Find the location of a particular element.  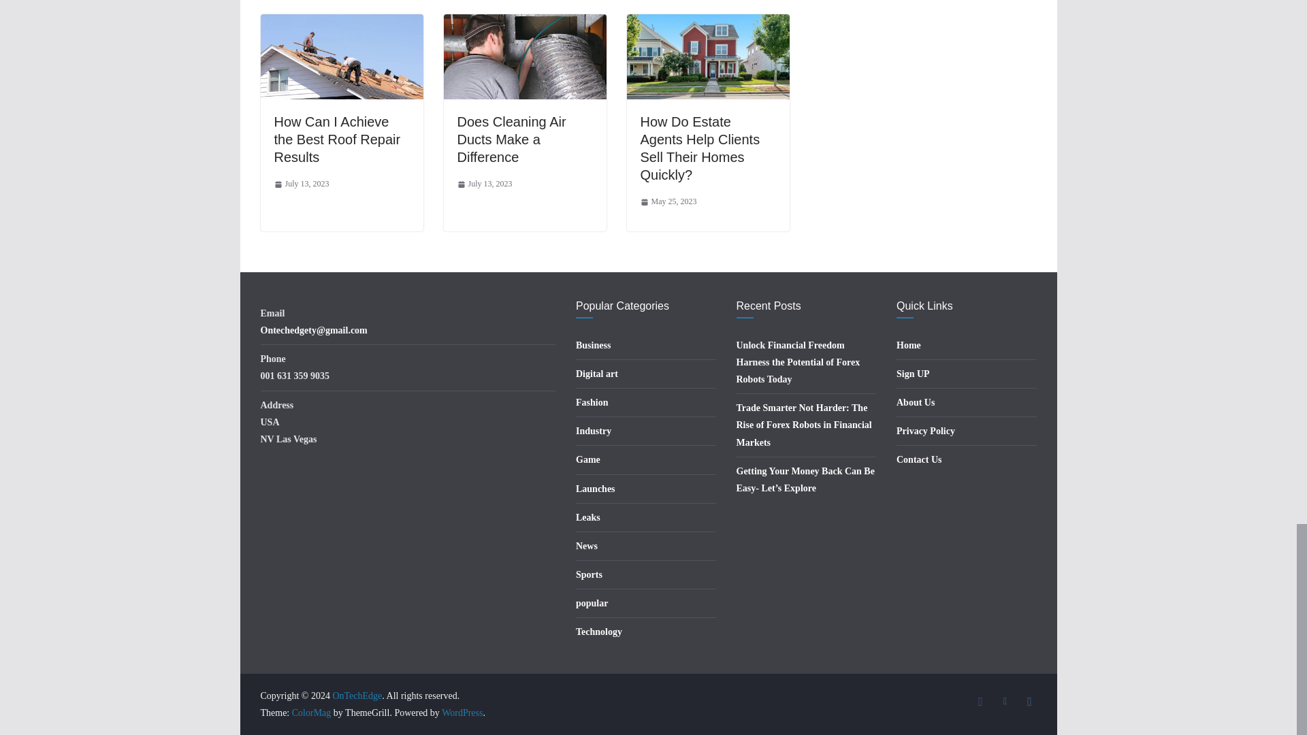

Does Cleaning Air Ducts Make a Difference is located at coordinates (525, 23).